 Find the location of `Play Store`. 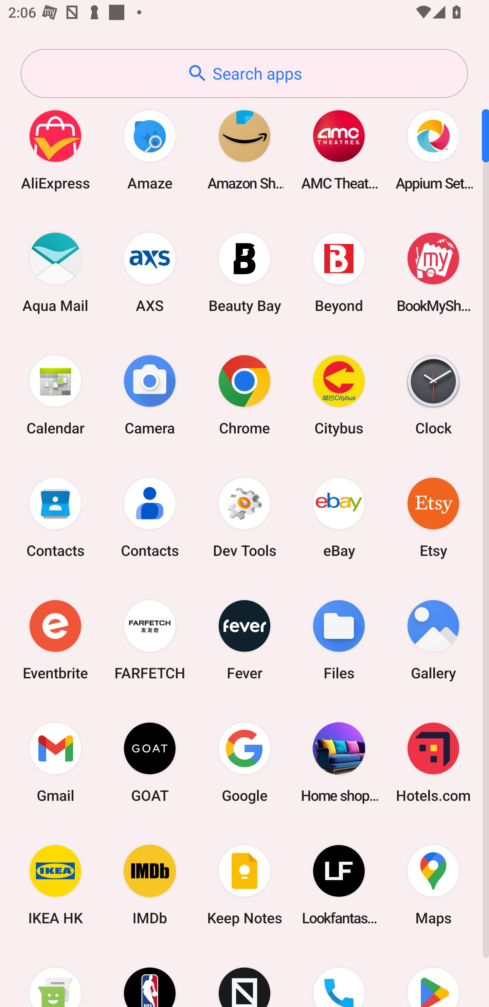

Play Store is located at coordinates (433, 977).